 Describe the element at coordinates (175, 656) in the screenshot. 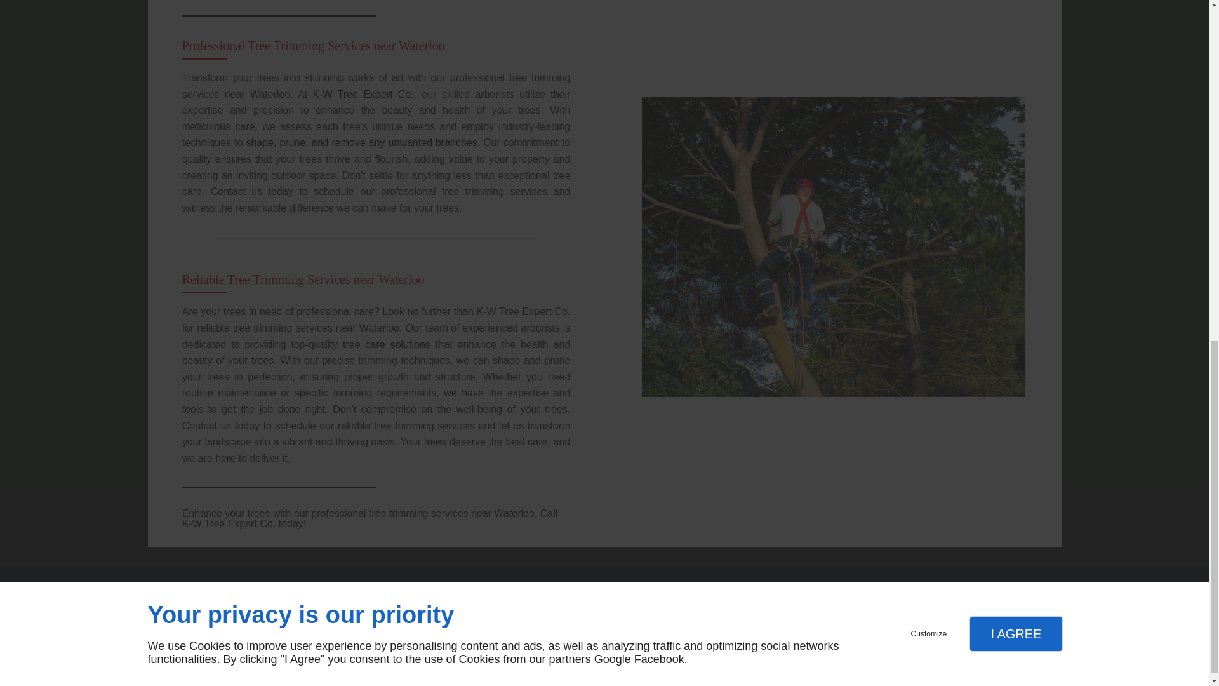

I see `linkeo` at that location.